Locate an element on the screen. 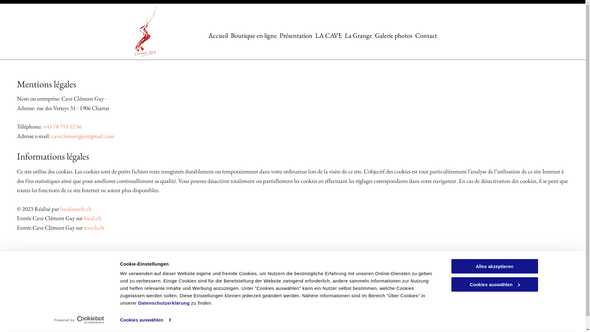  LA CAVE is located at coordinates (329, 35).